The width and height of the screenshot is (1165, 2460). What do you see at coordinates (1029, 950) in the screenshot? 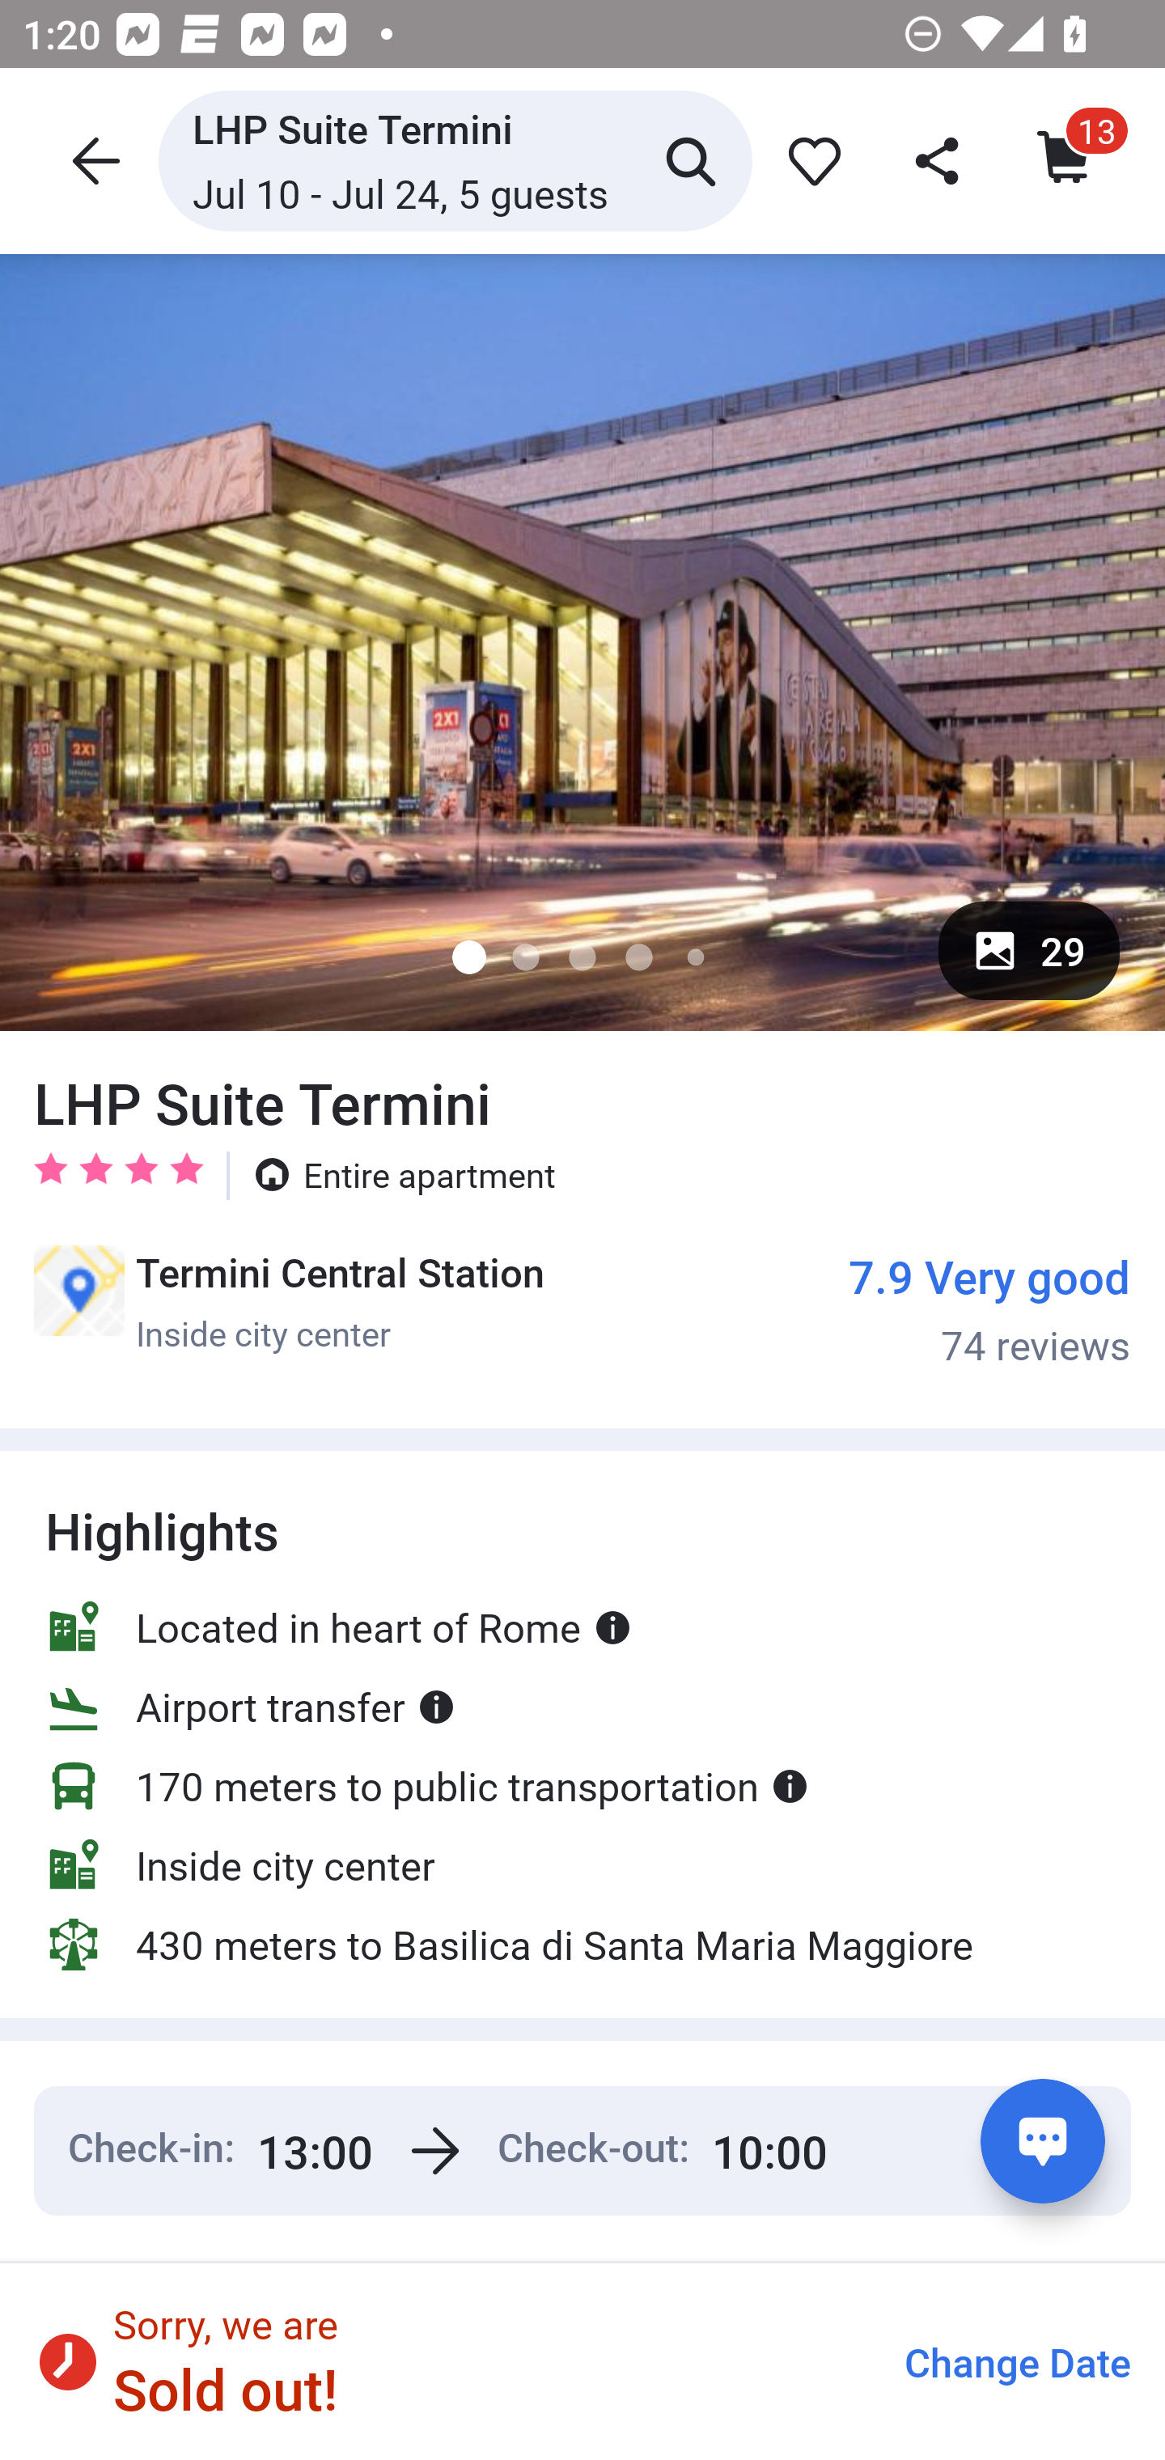
I see `29` at bounding box center [1029, 950].